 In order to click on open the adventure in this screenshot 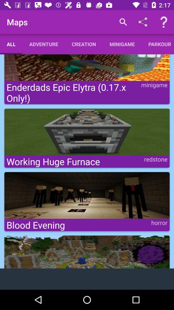, I will do `click(43, 44)`.